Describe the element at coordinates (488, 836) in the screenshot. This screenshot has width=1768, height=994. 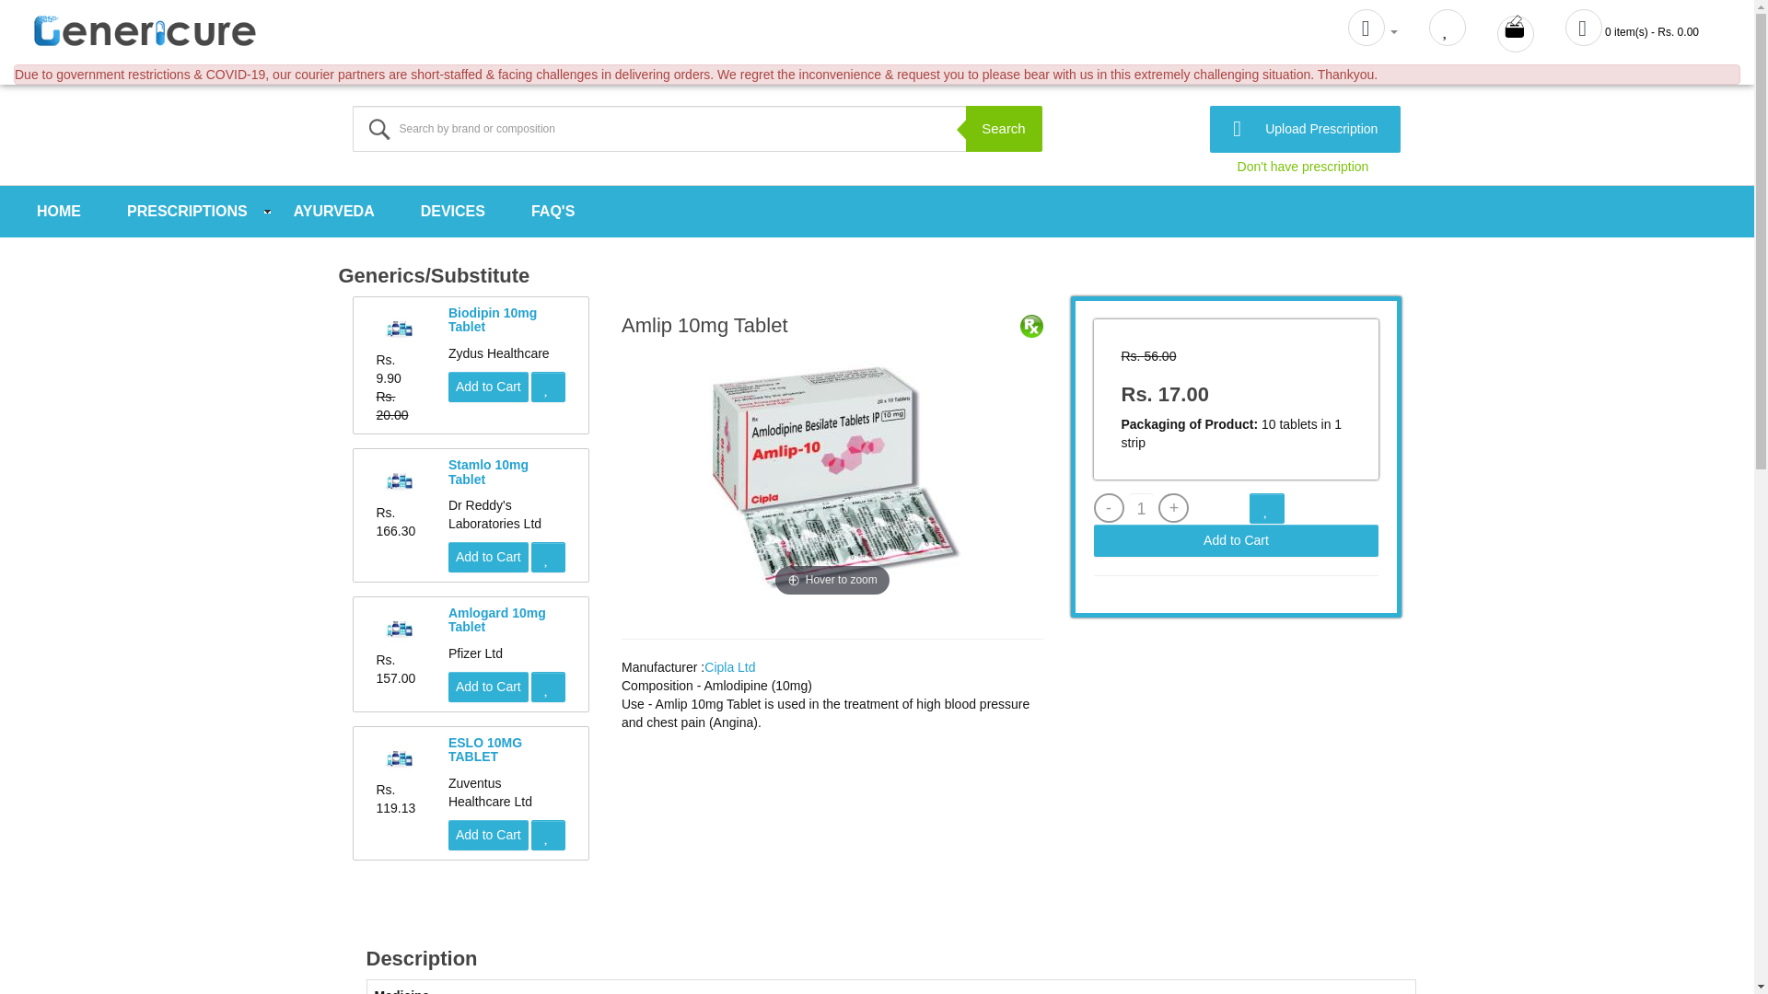
I see `Add to Cart` at that location.